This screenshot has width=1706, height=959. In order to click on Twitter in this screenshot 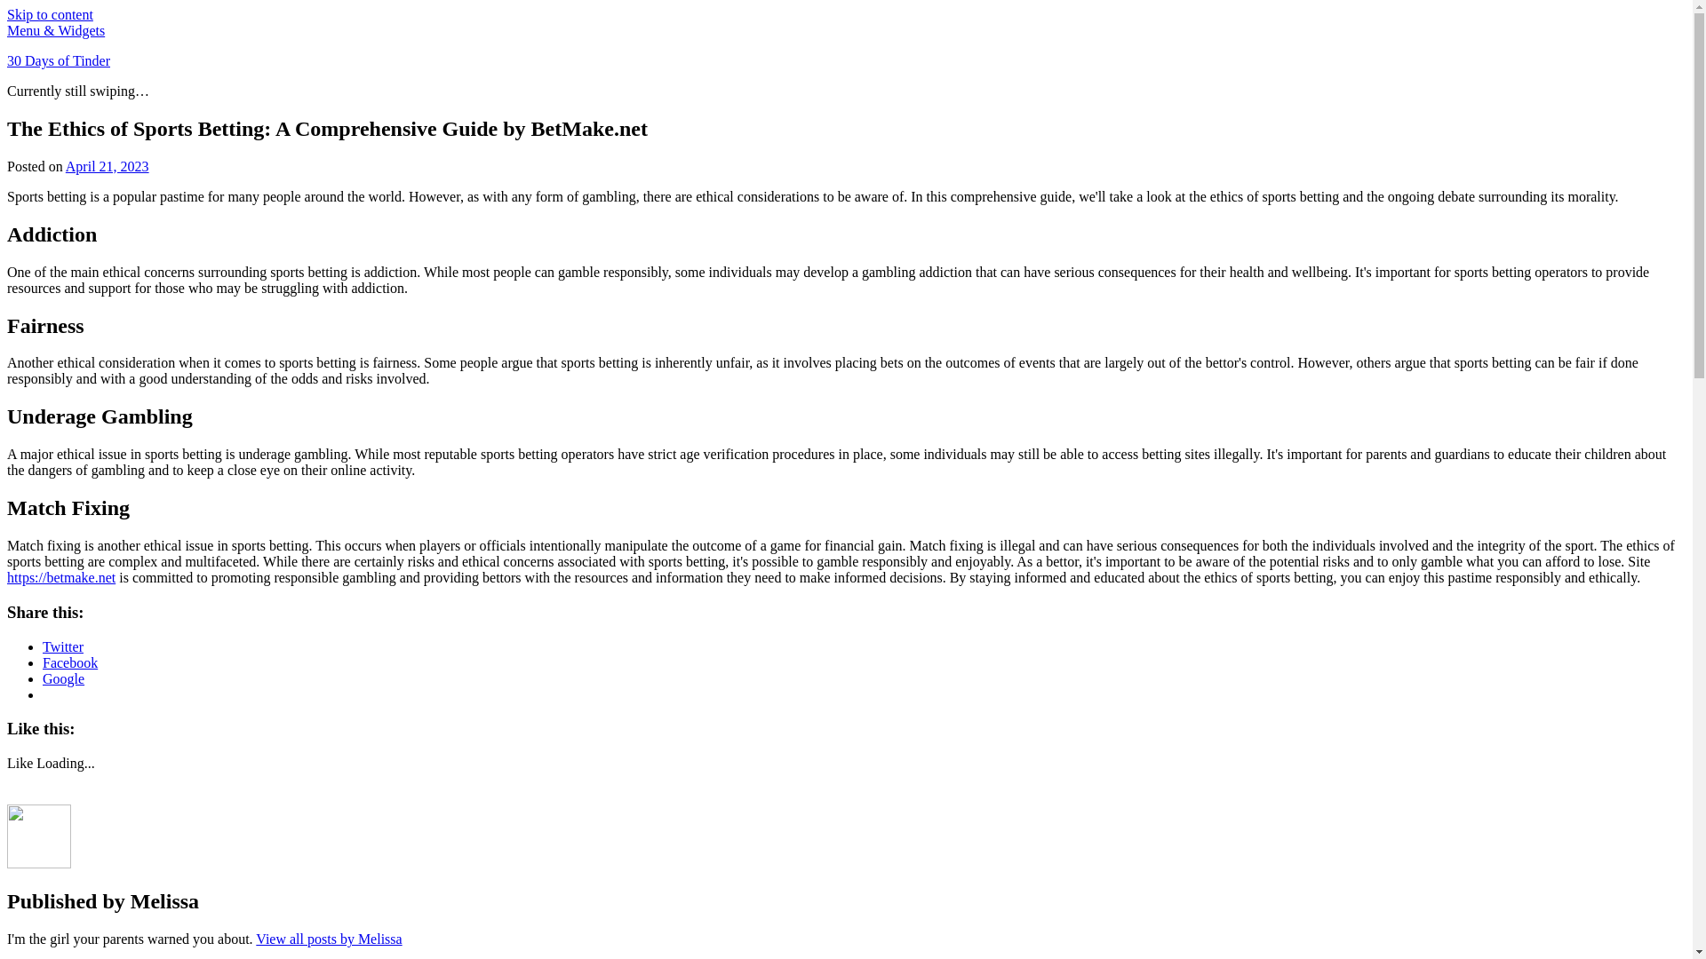, I will do `click(63, 646)`.